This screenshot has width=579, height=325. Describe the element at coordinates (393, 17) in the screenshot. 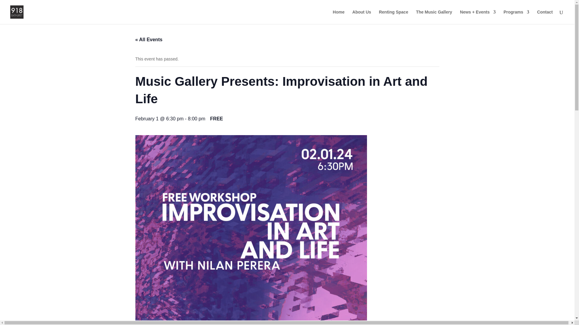

I see `Renting Space` at that location.